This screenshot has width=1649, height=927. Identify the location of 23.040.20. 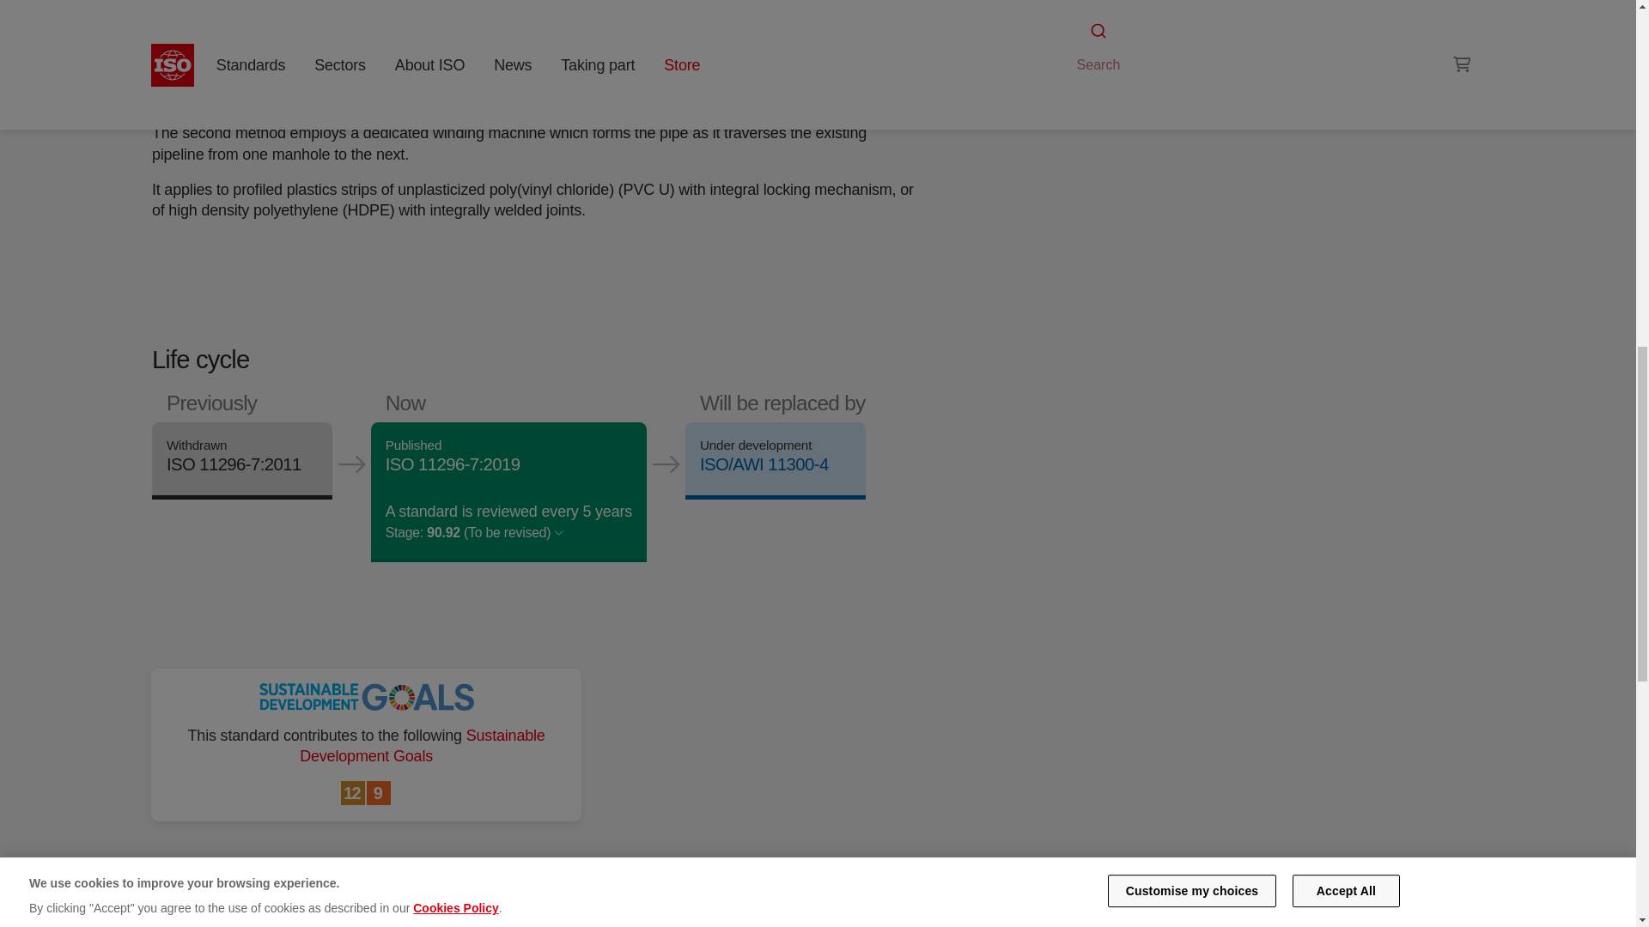
(1184, 46).